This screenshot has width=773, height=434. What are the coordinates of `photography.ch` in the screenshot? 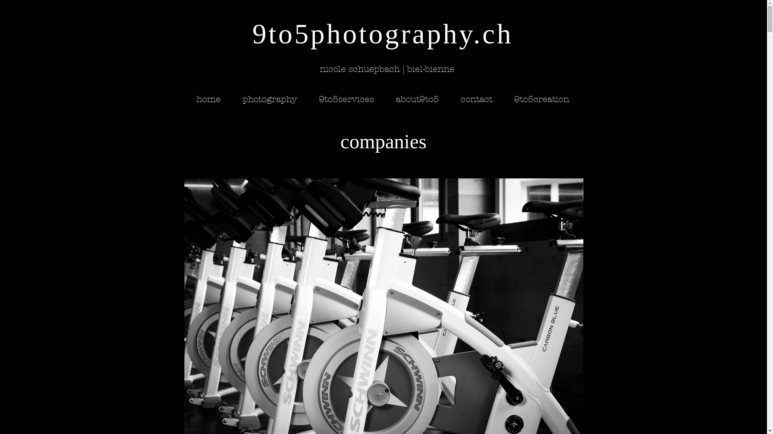 It's located at (411, 34).